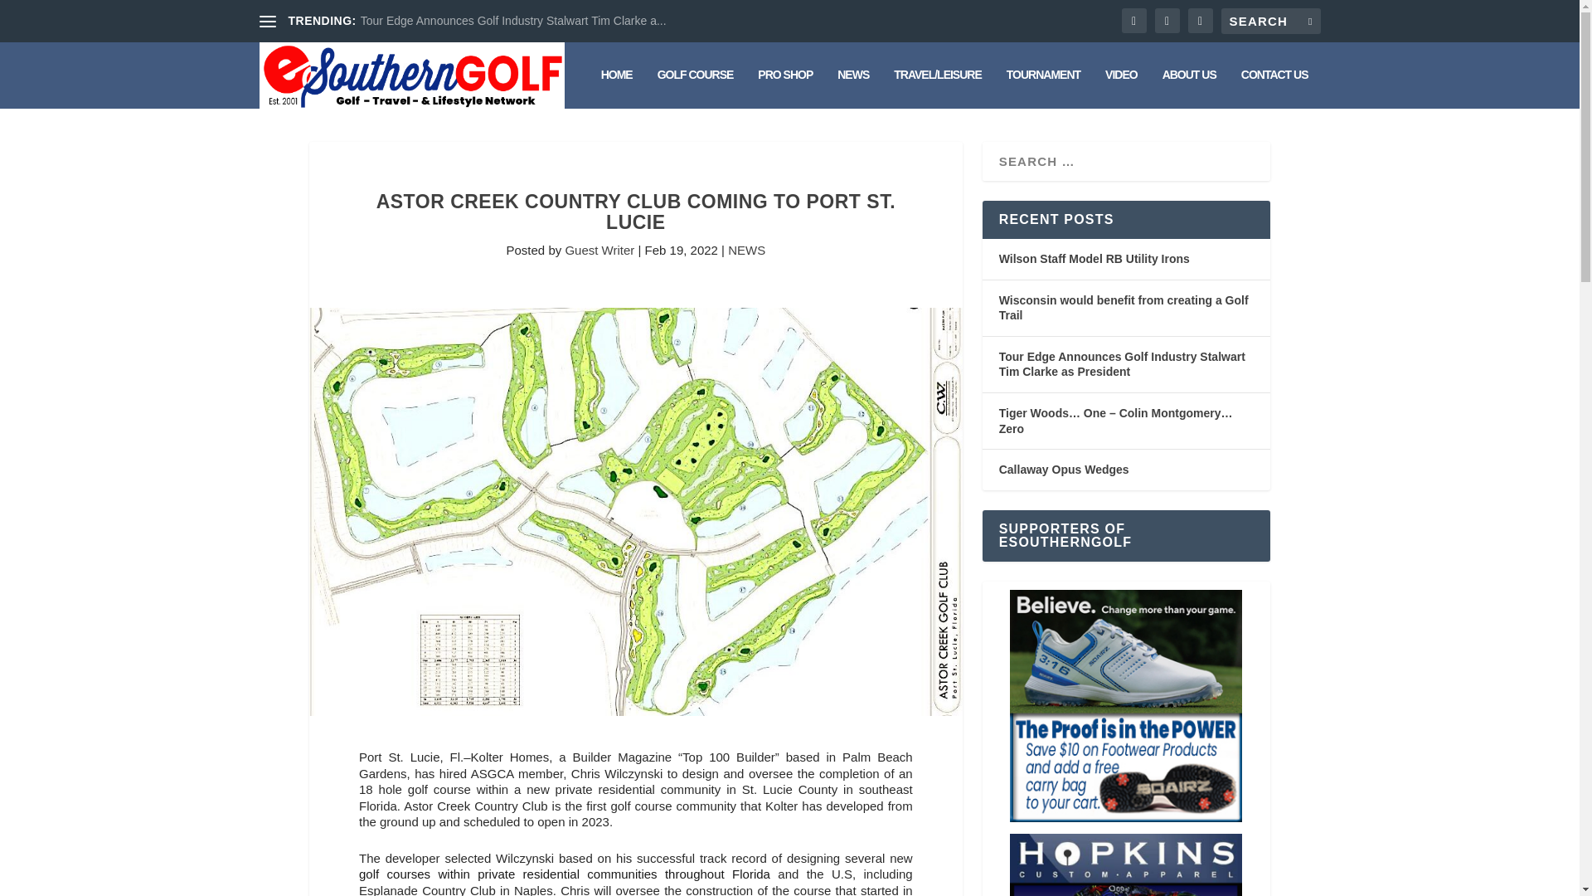  I want to click on PRO SHOP, so click(784, 88).